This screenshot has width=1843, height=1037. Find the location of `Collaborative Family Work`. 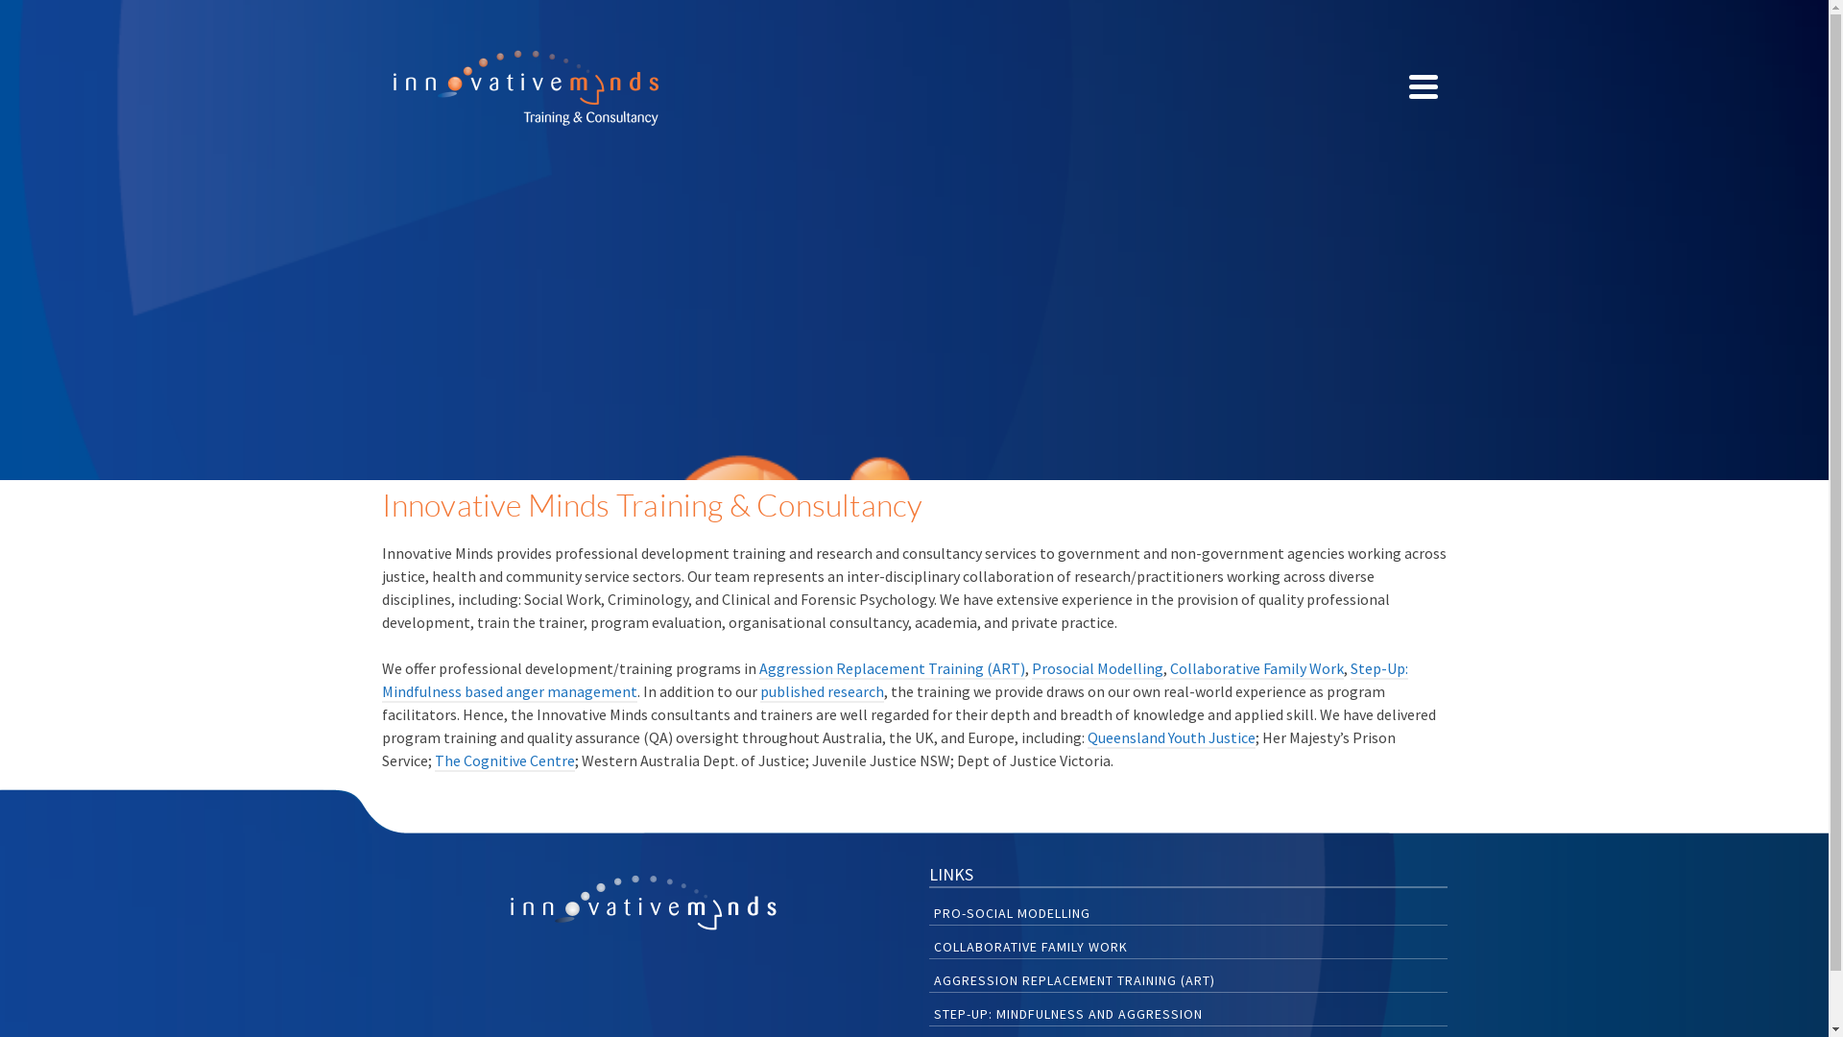

Collaborative Family Work is located at coordinates (1256, 669).